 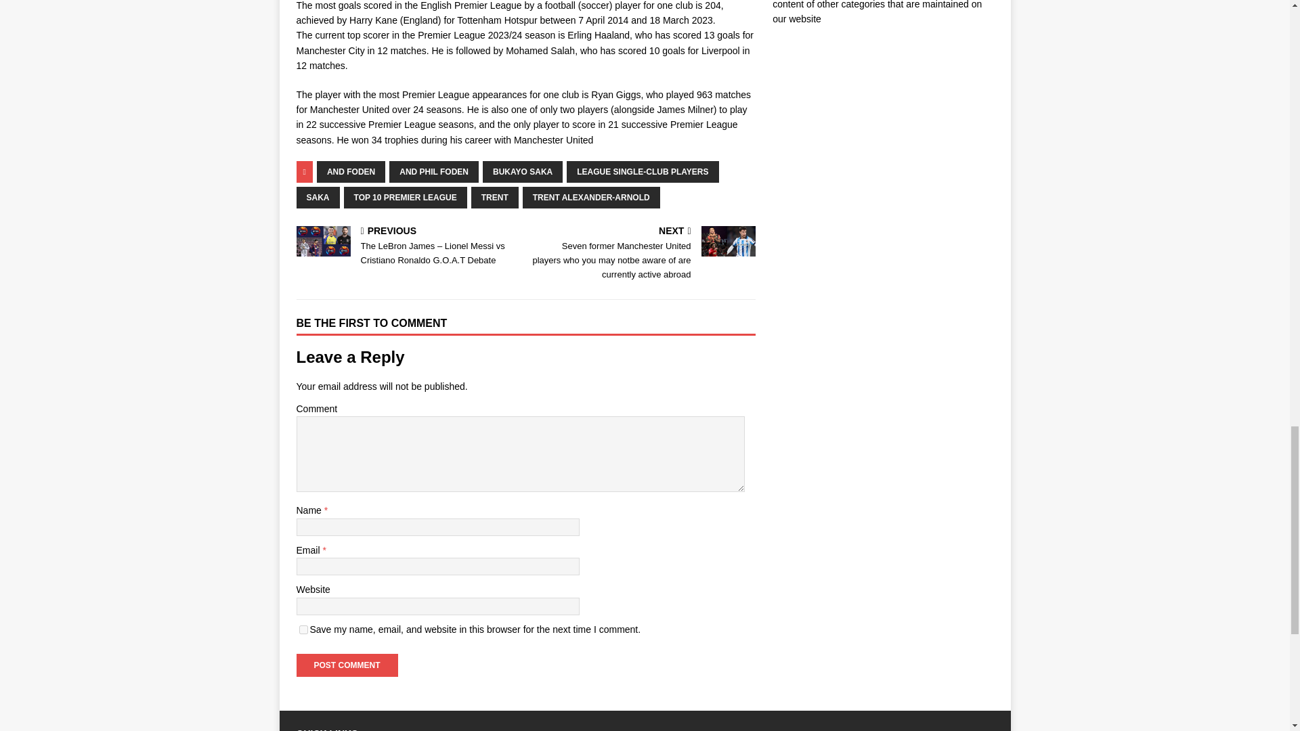 I want to click on TRENT, so click(x=494, y=198).